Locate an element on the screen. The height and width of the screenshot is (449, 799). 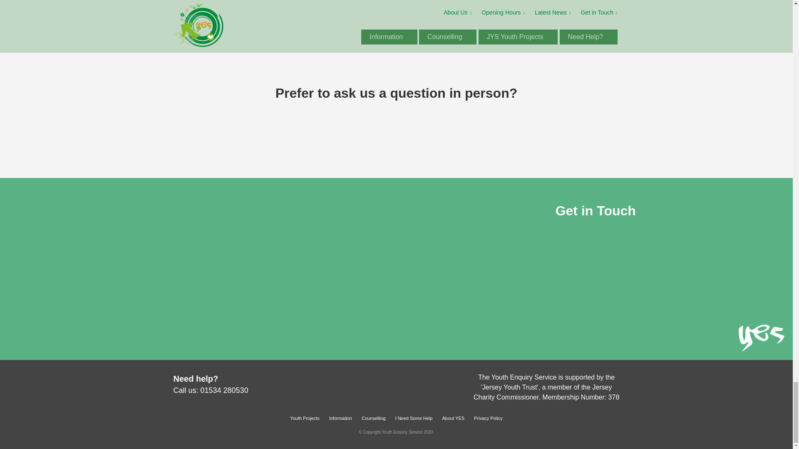
Facebook is located at coordinates (396, 382).